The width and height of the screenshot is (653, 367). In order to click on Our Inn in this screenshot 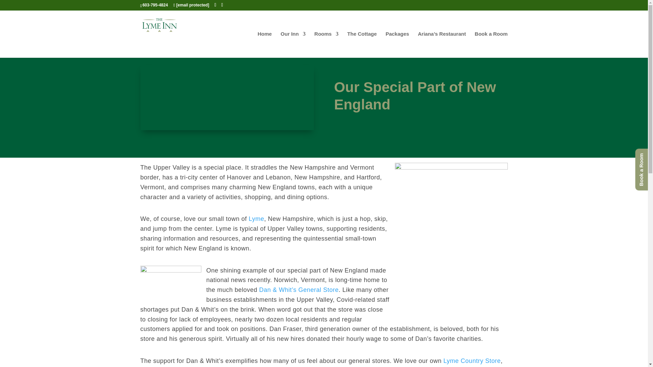, I will do `click(293, 44)`.